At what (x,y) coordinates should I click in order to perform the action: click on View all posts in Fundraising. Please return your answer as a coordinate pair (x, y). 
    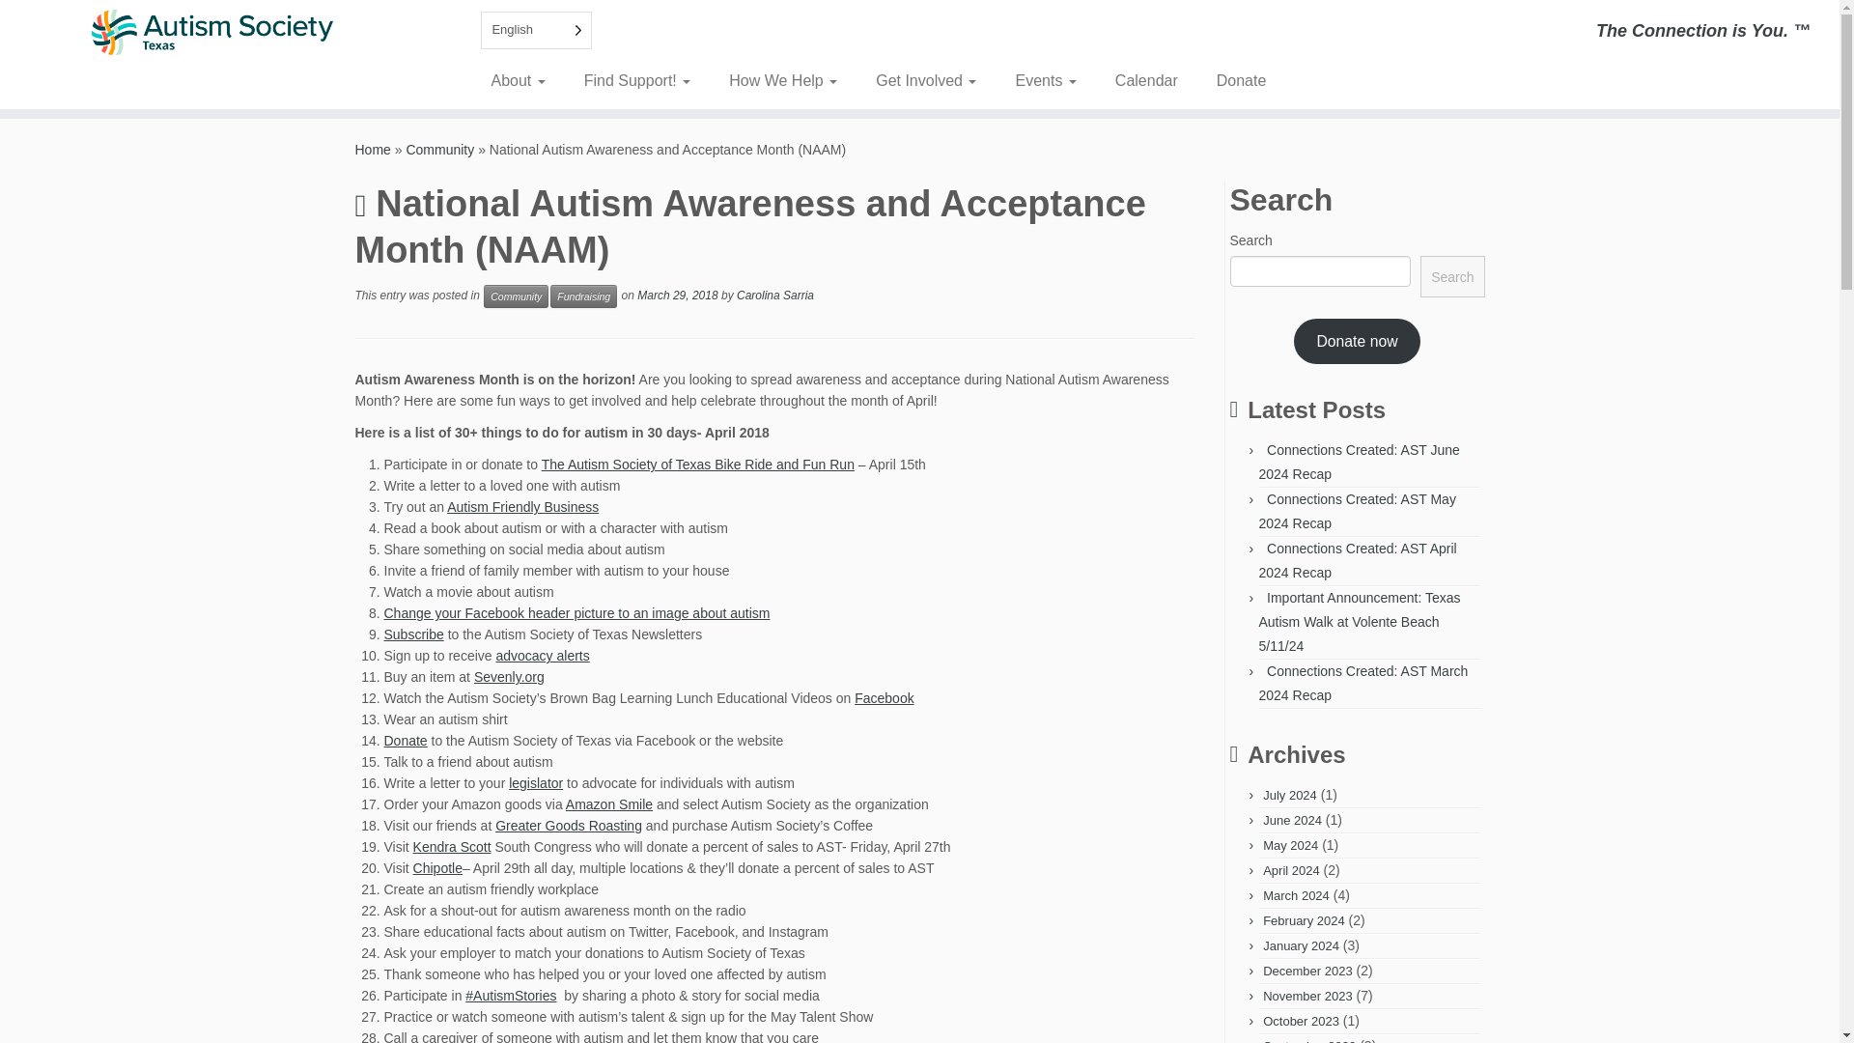
    Looking at the image, I should click on (583, 296).